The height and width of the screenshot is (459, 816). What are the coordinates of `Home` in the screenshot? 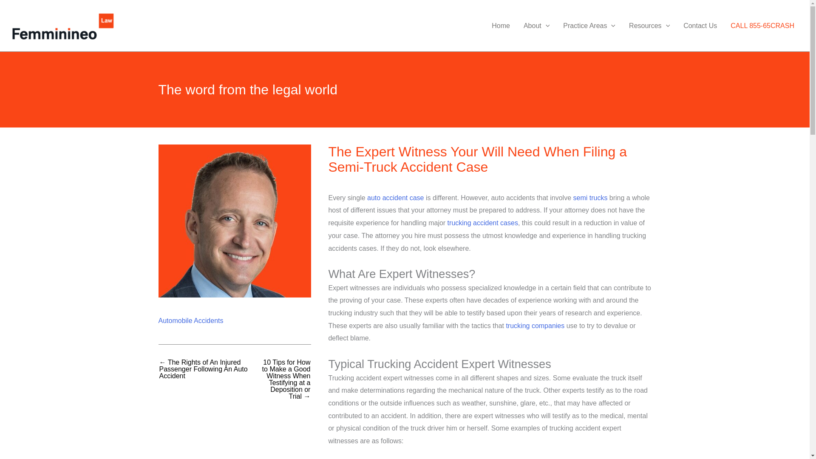 It's located at (501, 25).